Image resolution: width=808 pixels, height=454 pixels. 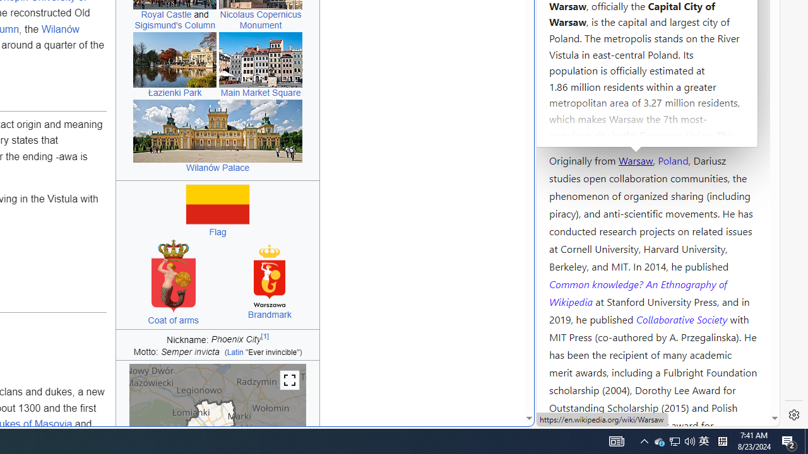 I want to click on Latin, so click(x=235, y=353).